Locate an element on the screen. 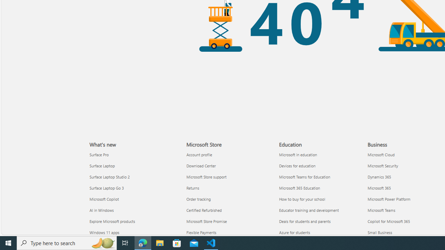  Surface Laptop What's new is located at coordinates (102, 165).